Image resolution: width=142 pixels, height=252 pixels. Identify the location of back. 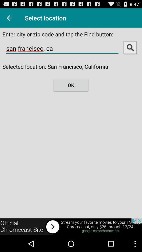
(9, 18).